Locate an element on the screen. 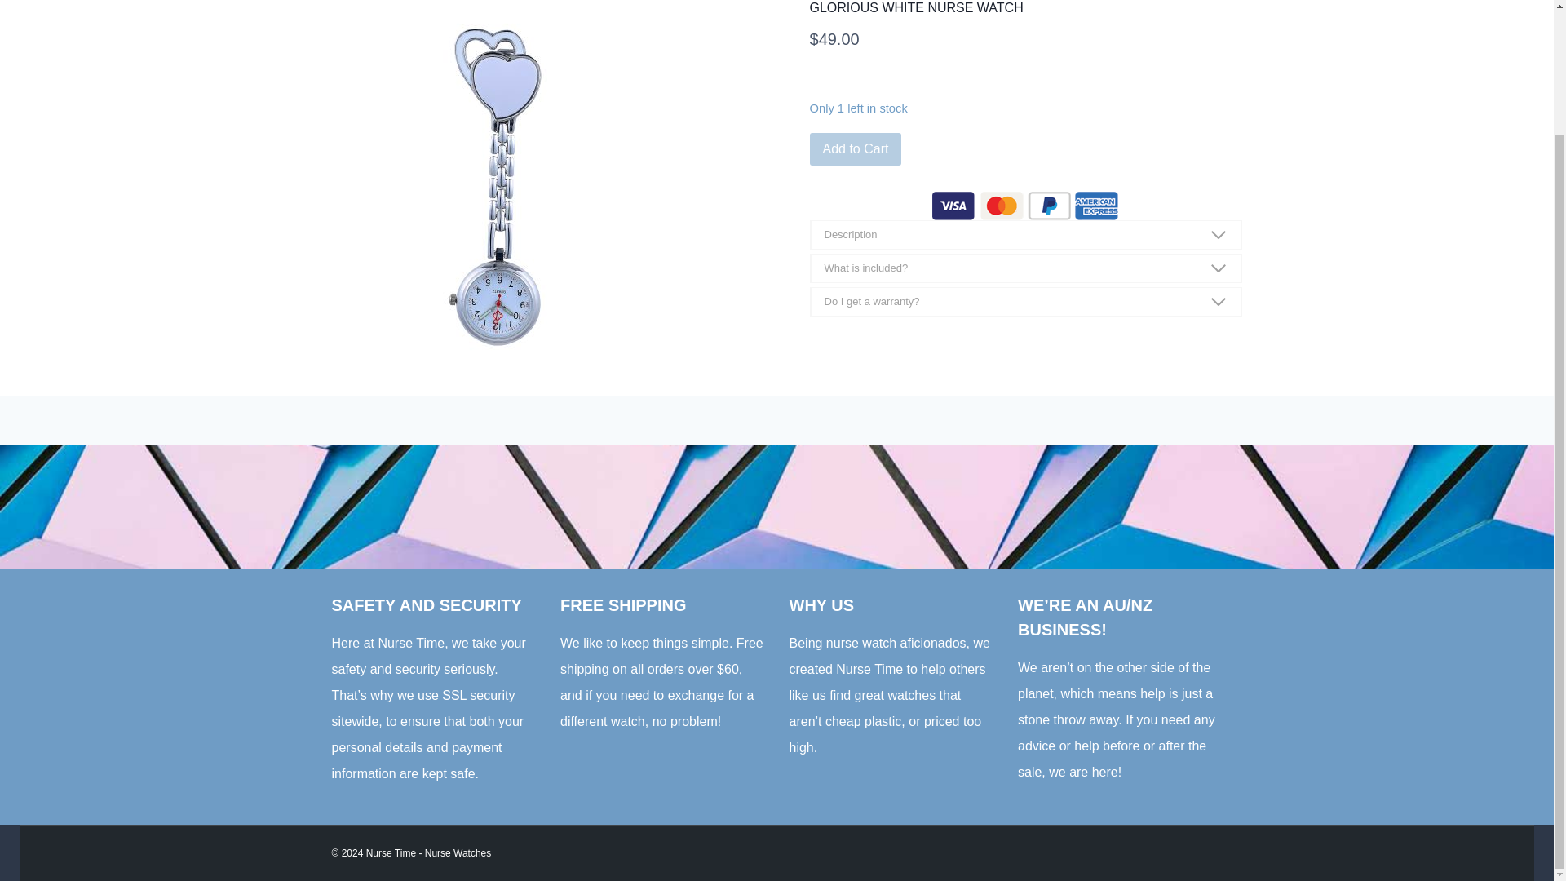 The image size is (1566, 881). Description is located at coordinates (1025, 235).